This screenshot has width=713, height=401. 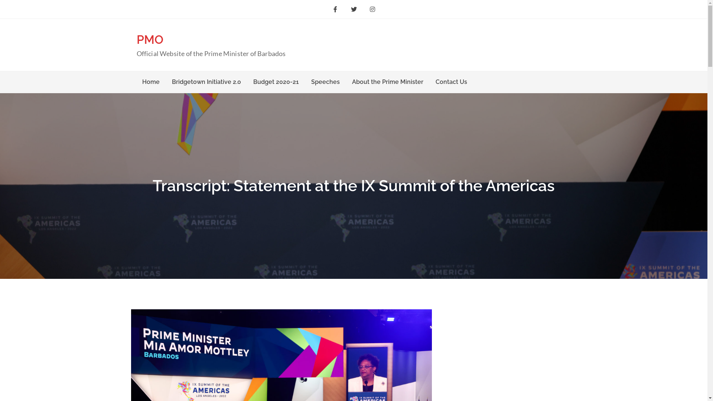 I want to click on Bridgetown Initiative 2.0, so click(x=206, y=82).